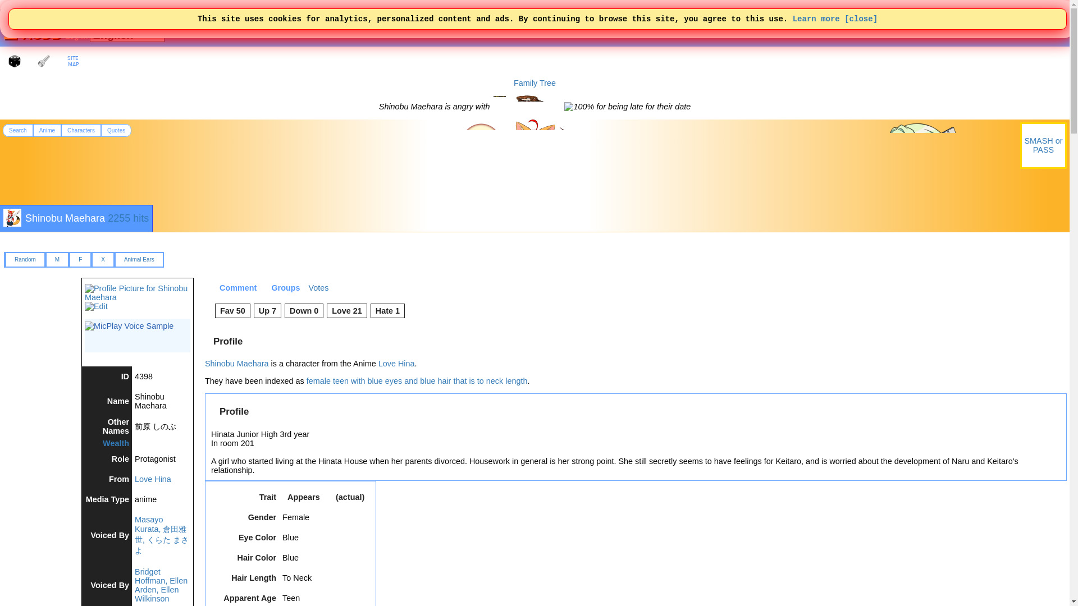 The width and height of the screenshot is (1078, 606). Describe the element at coordinates (1043, 145) in the screenshot. I see `SMASH or PASS` at that location.